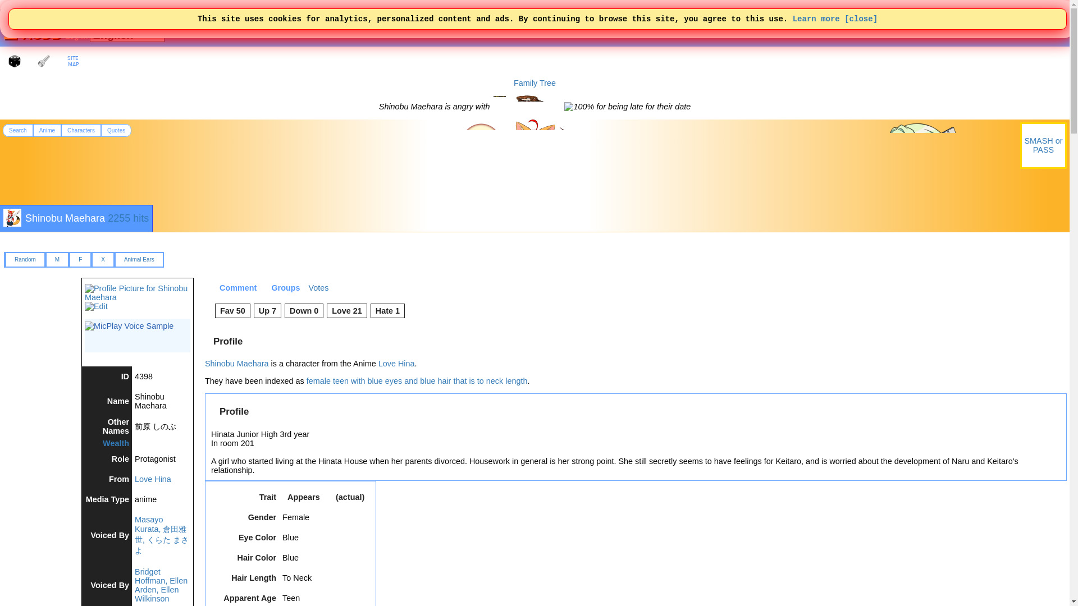 The width and height of the screenshot is (1078, 606). Describe the element at coordinates (1043, 145) in the screenshot. I see `SMASH or PASS` at that location.